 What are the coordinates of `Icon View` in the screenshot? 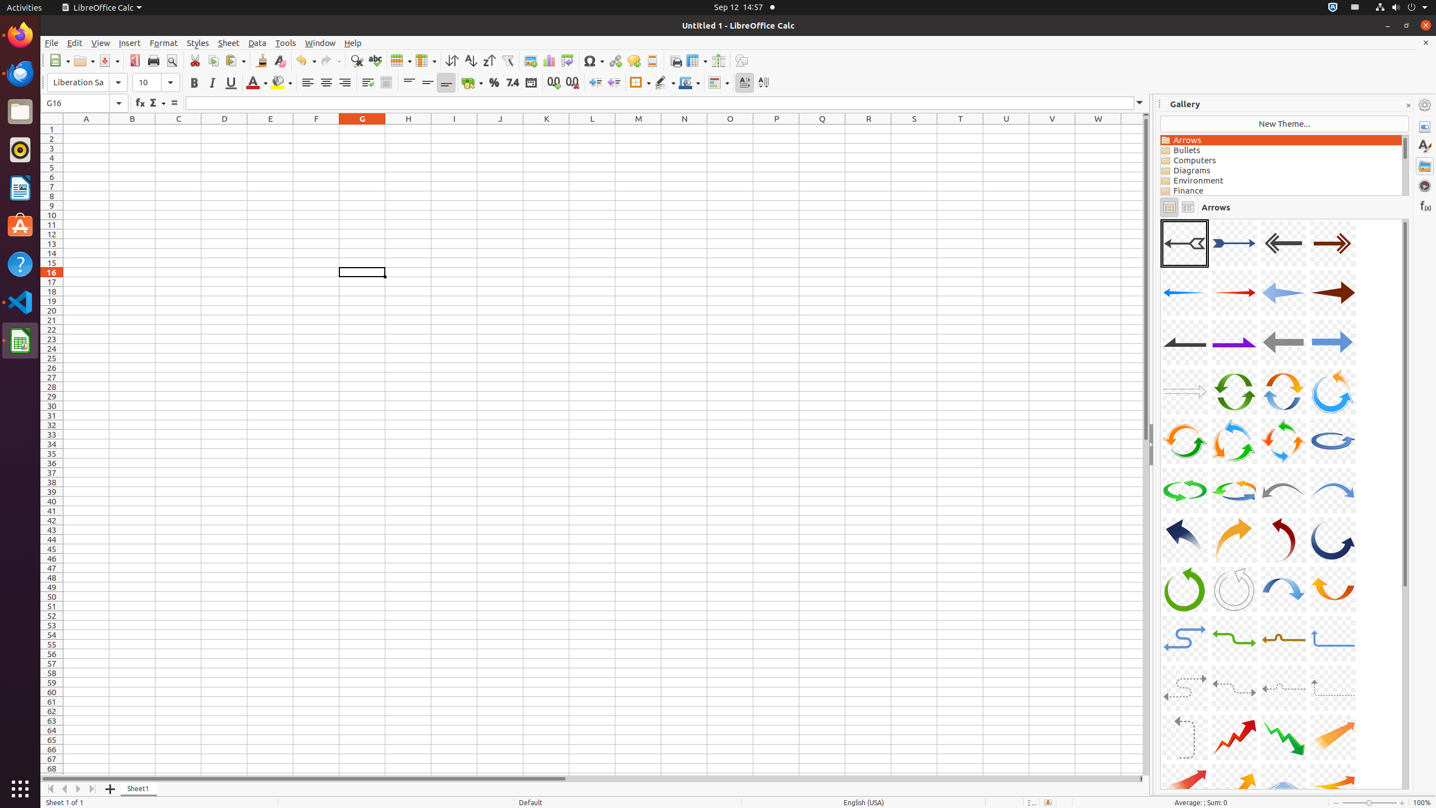 It's located at (1169, 208).